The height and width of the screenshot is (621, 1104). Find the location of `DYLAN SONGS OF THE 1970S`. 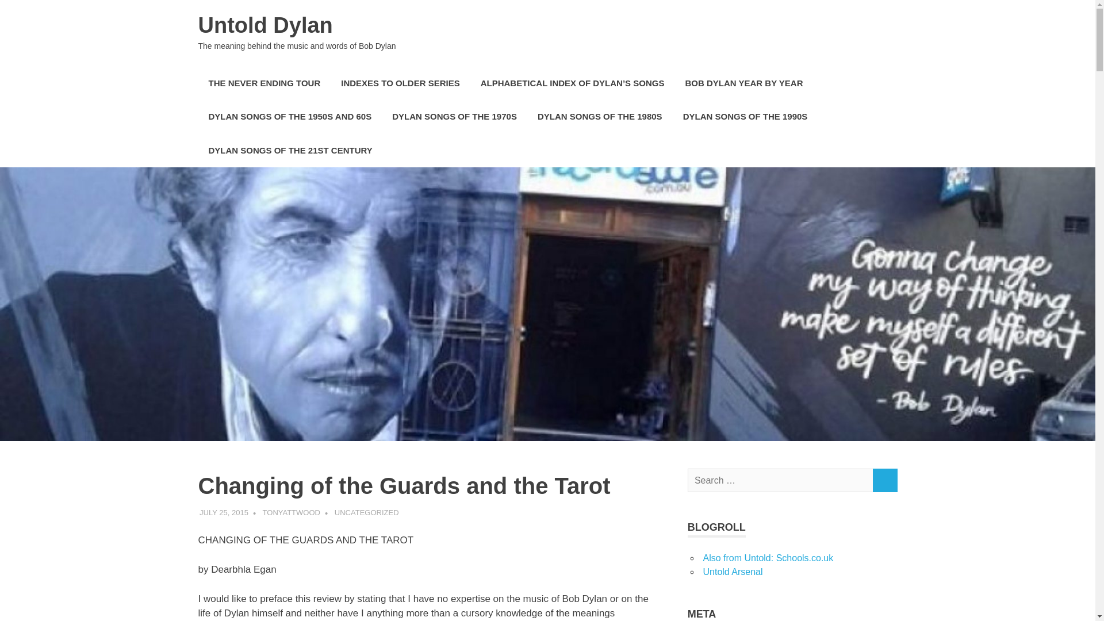

DYLAN SONGS OF THE 1970S is located at coordinates (454, 117).